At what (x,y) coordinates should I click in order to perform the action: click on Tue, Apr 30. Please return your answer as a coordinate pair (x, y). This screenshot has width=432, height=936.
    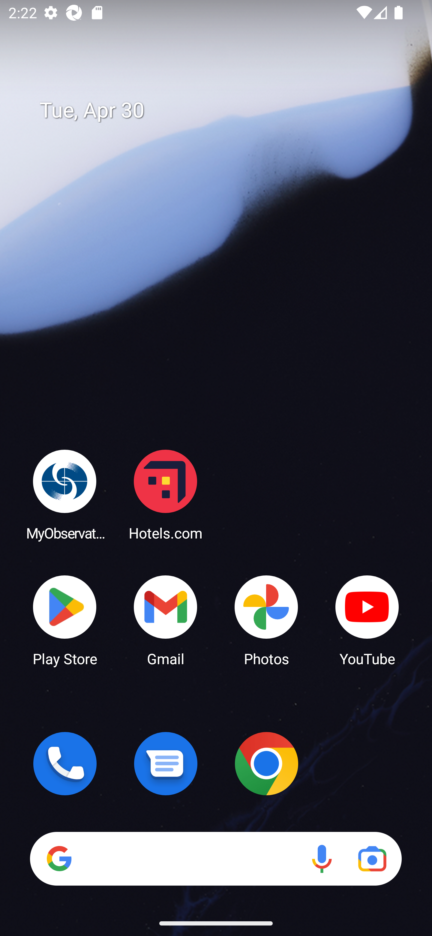
    Looking at the image, I should click on (224, 110).